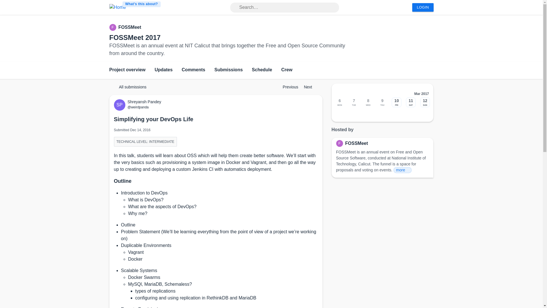 The width and height of the screenshot is (547, 308). I want to click on Schedule, so click(262, 70).